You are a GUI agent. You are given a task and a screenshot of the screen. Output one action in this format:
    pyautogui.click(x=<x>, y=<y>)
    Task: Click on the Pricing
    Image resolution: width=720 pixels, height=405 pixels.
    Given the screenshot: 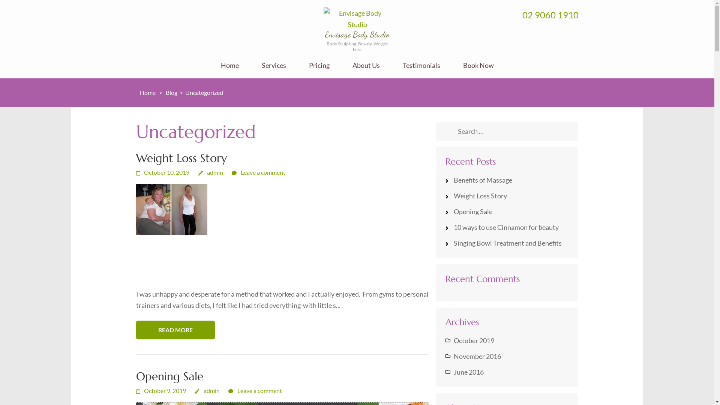 What is the action you would take?
    pyautogui.click(x=319, y=70)
    